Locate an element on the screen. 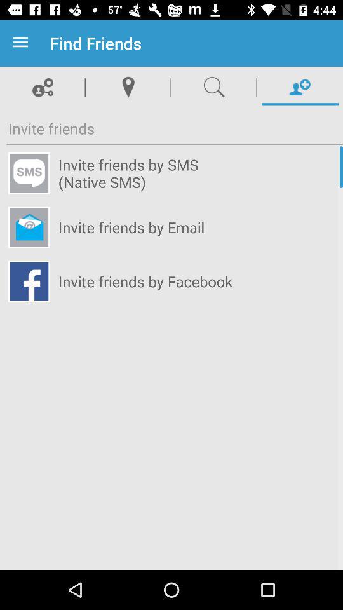  clicki on the icon right next to search icon is located at coordinates (300, 86).